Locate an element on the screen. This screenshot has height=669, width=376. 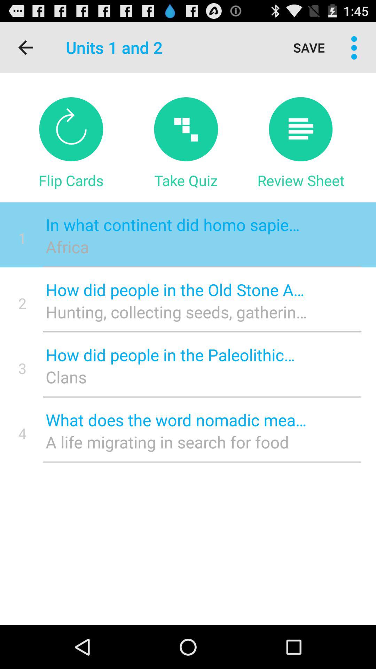
select the 3 item is located at coordinates (22, 368).